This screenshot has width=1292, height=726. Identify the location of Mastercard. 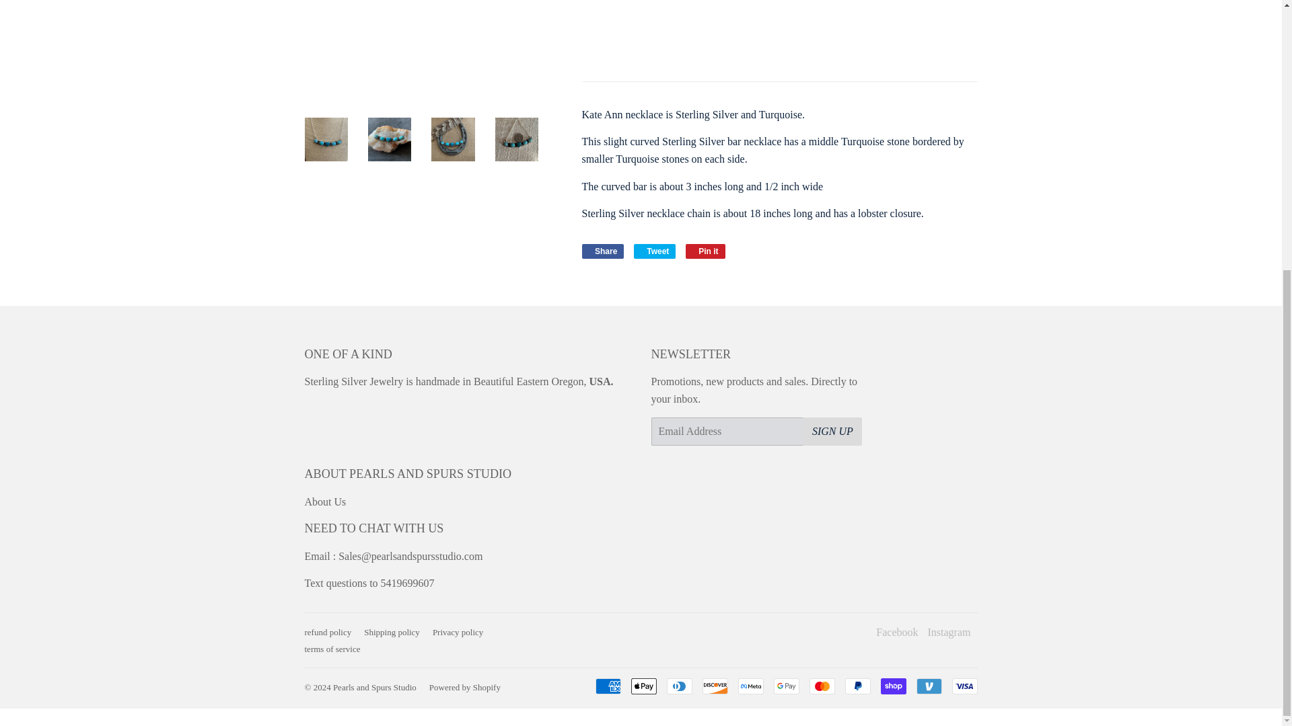
(896, 632).